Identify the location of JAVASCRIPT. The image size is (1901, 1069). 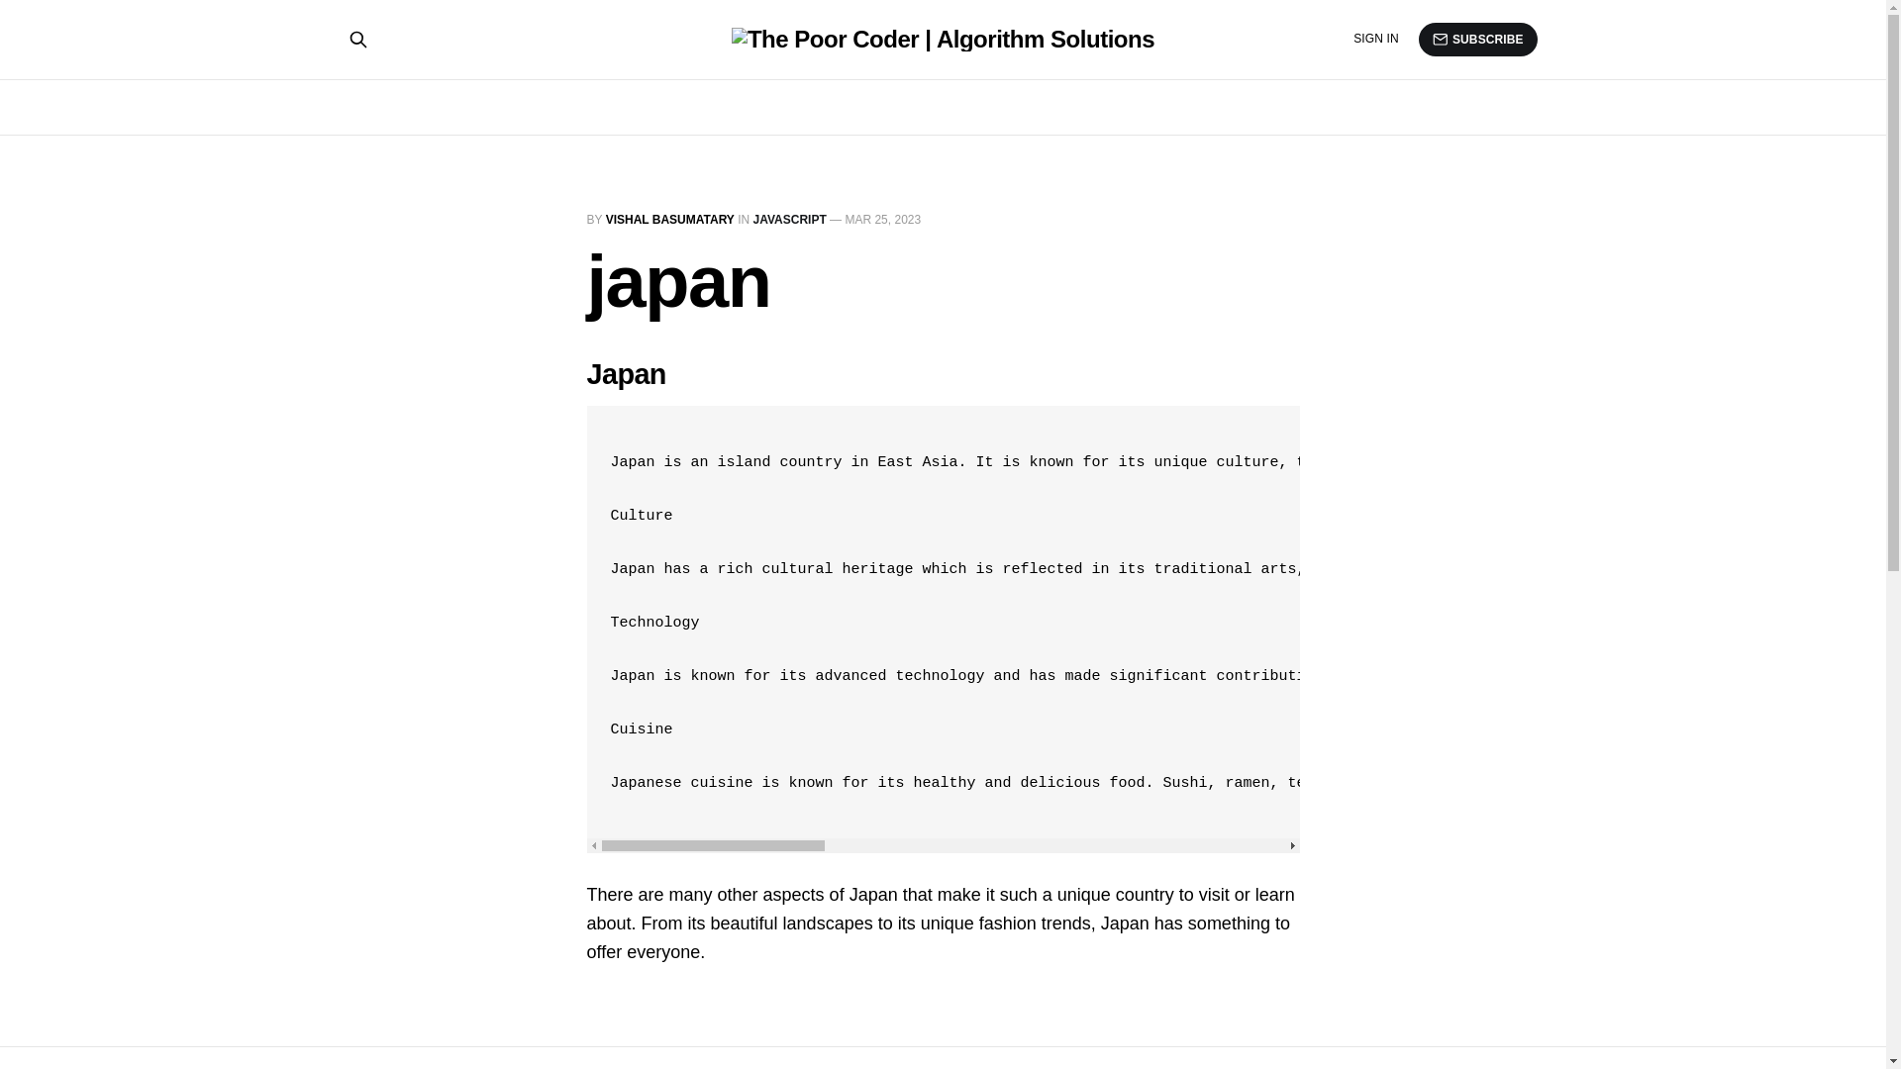
(790, 219).